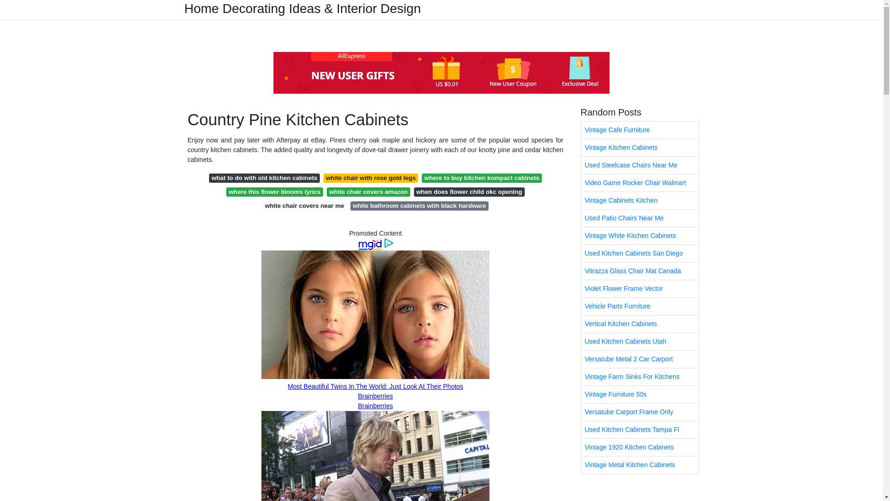 Image resolution: width=890 pixels, height=501 pixels. Describe the element at coordinates (640, 183) in the screenshot. I see `Video Game Rocker Chair Walmart` at that location.